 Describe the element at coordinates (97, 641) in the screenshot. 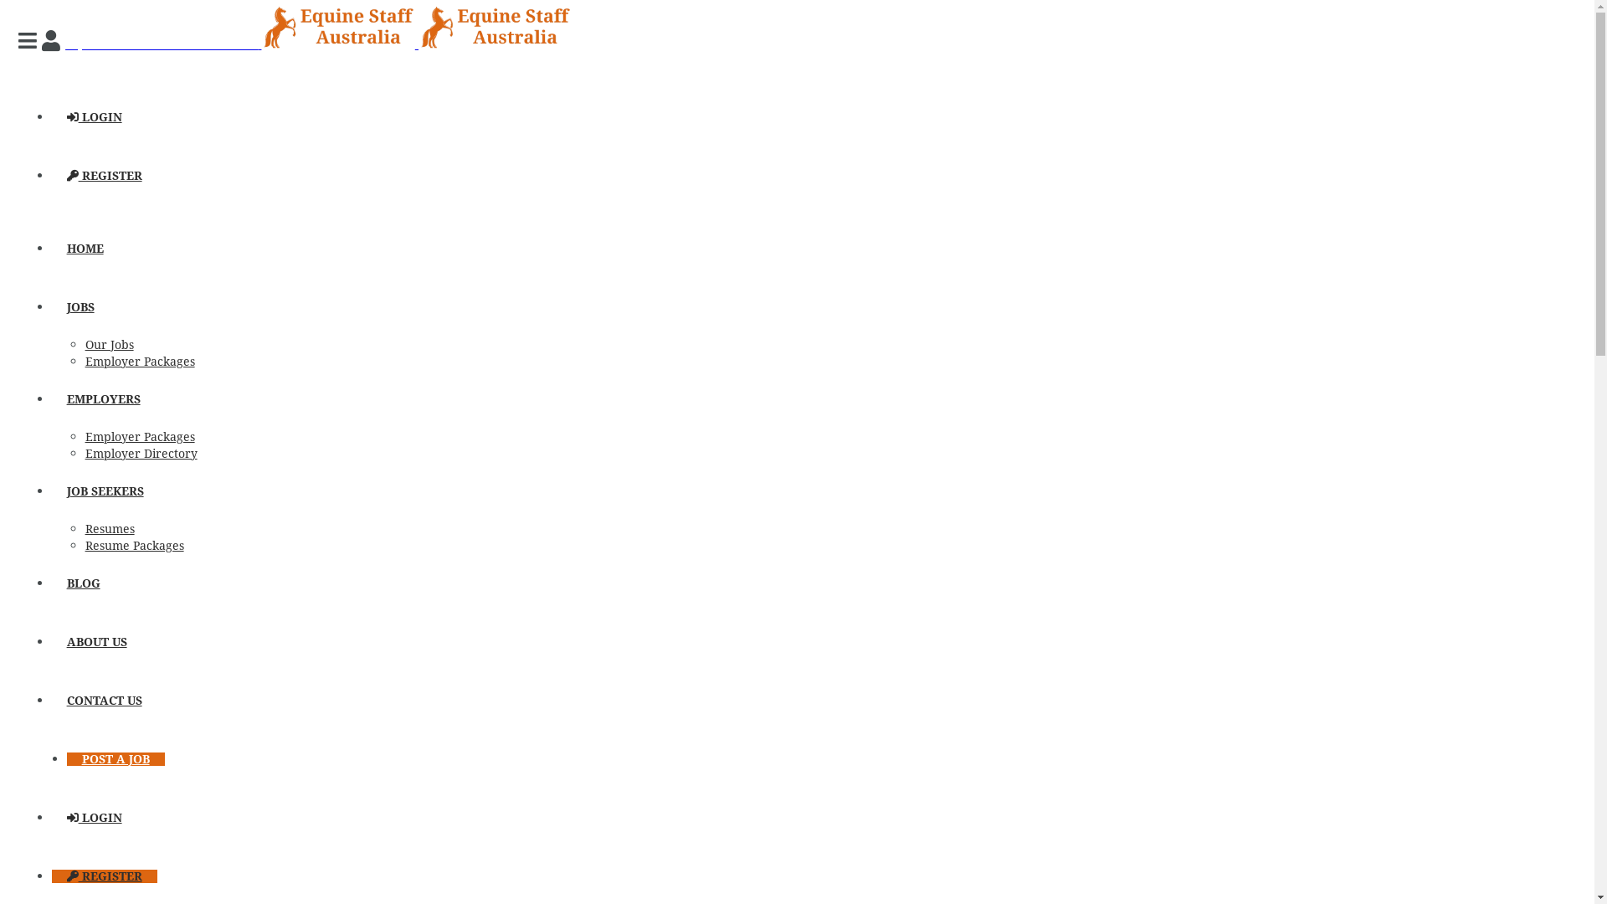

I see `ABOUT US` at that location.